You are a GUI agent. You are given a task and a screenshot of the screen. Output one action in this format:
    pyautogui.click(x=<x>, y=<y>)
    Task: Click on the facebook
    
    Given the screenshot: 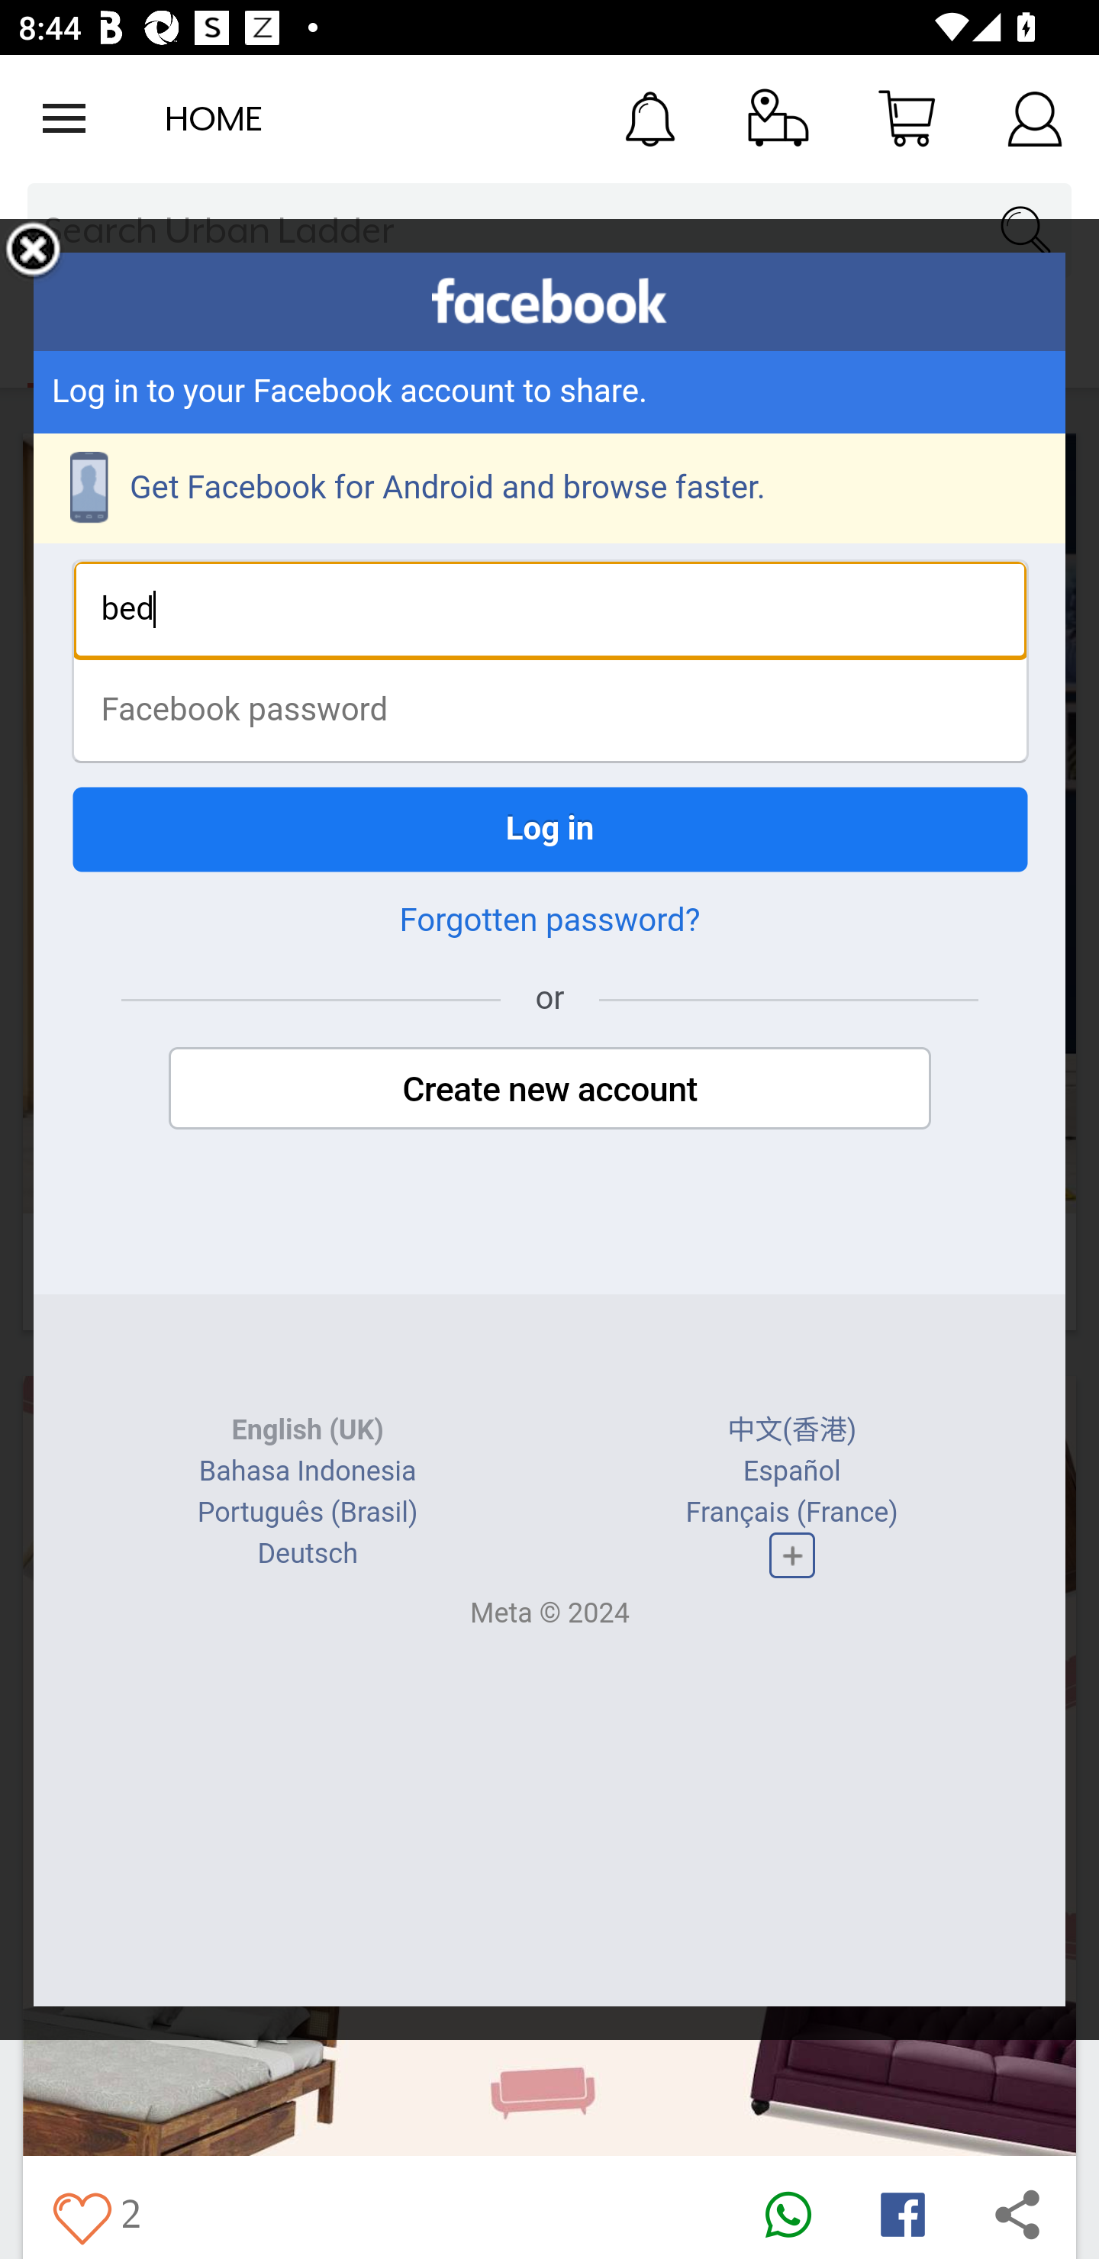 What is the action you would take?
    pyautogui.click(x=549, y=301)
    